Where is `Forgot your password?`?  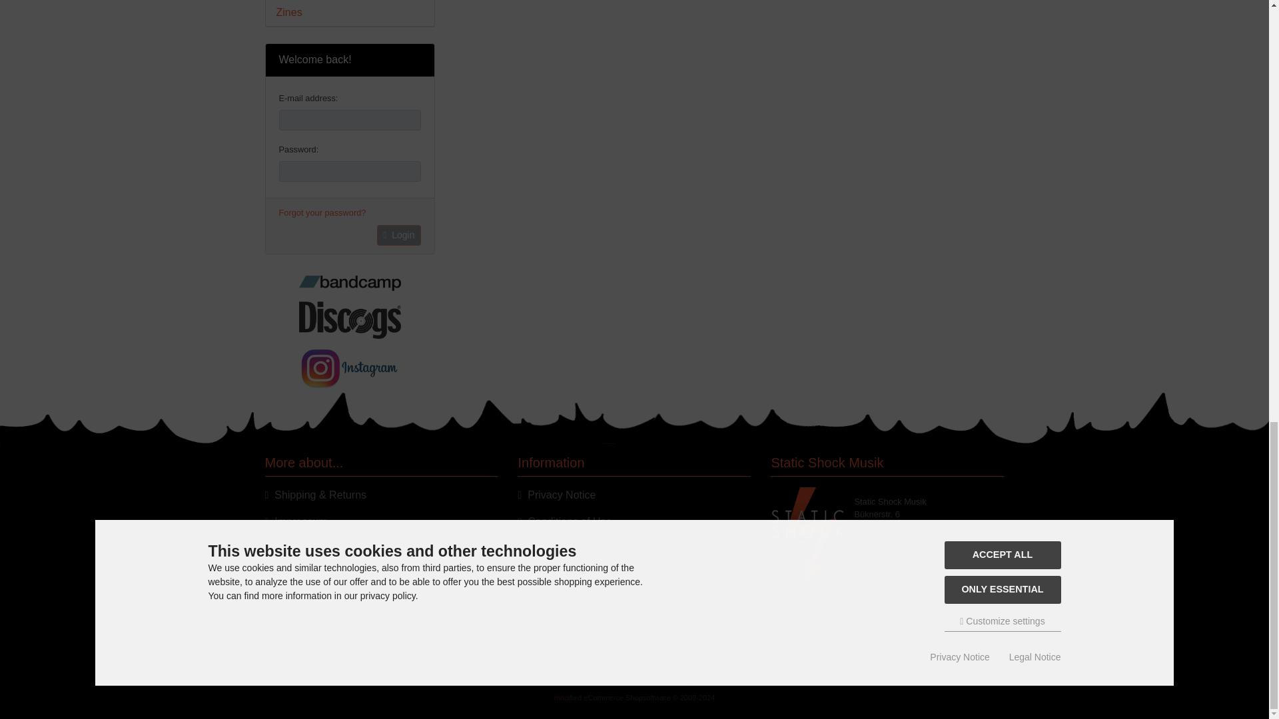 Forgot your password? is located at coordinates (322, 212).